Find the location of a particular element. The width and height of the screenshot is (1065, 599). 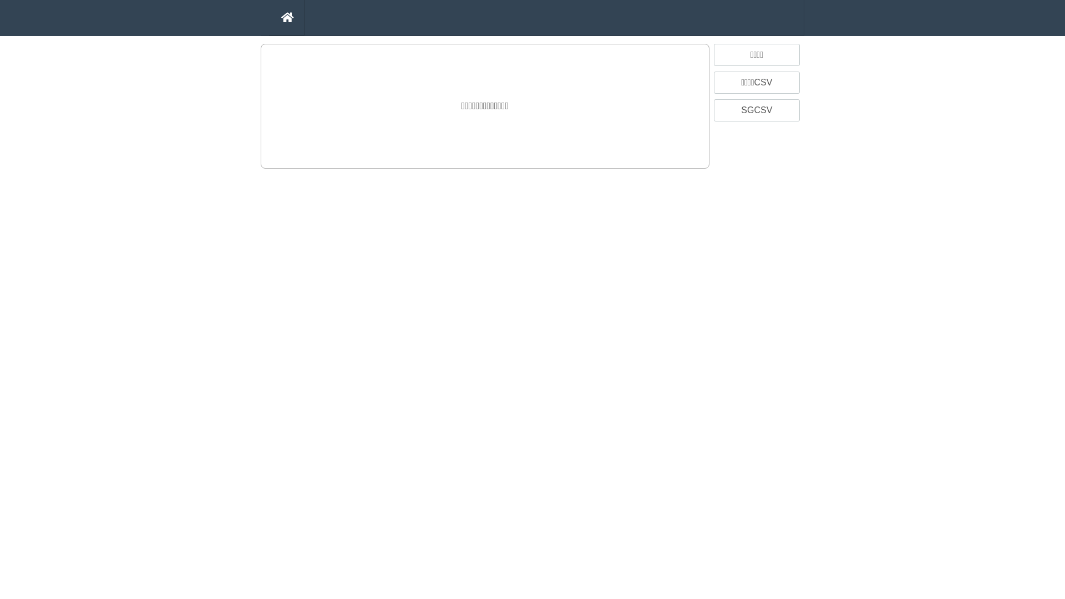

SGCSV is located at coordinates (757, 110).